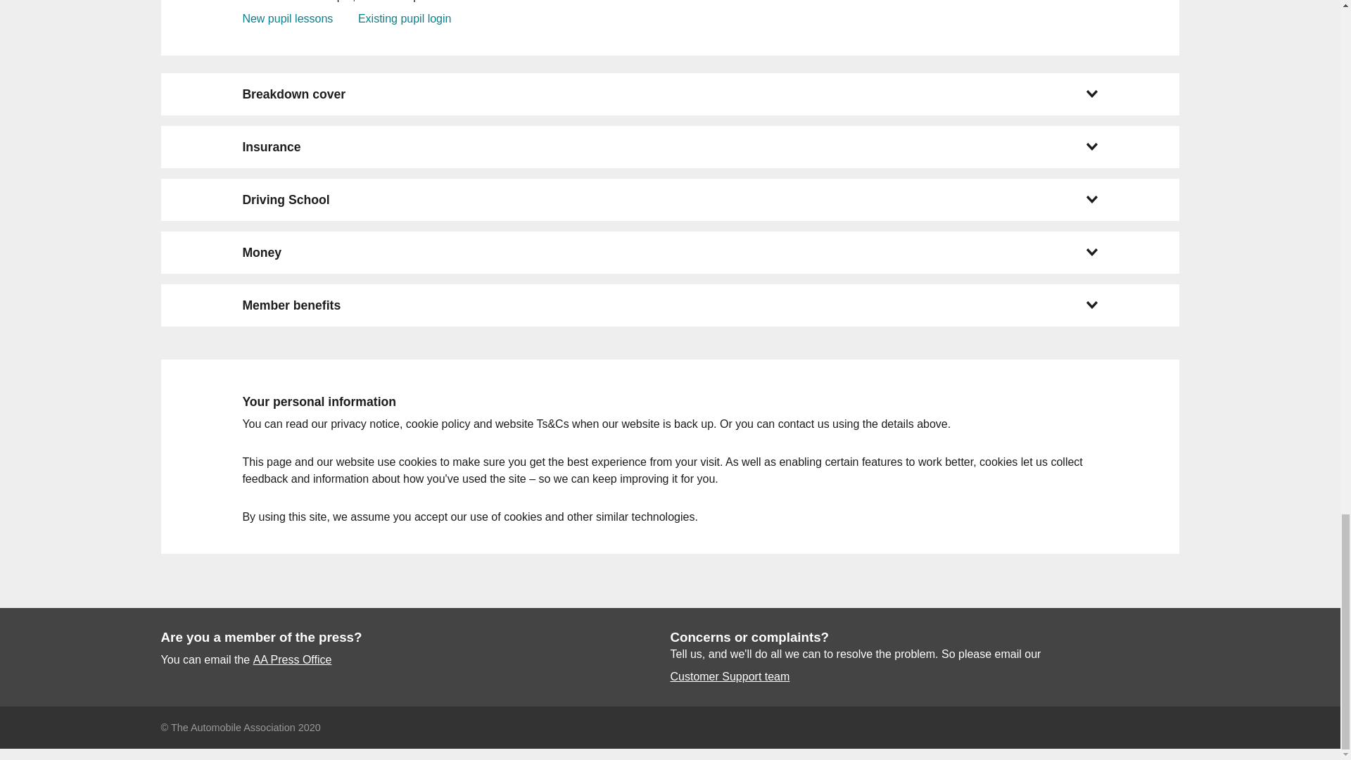 The height and width of the screenshot is (760, 1351). What do you see at coordinates (287, 18) in the screenshot?
I see `New pupil lessons` at bounding box center [287, 18].